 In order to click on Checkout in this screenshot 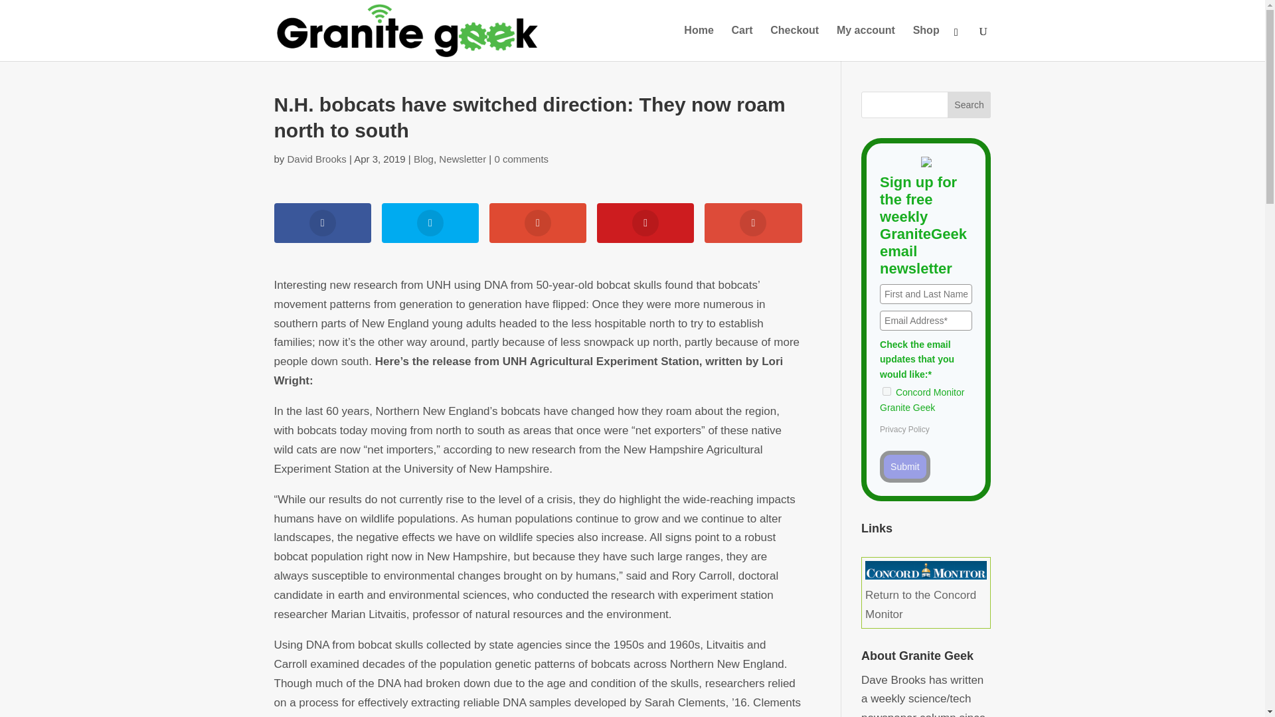, I will do `click(794, 42)`.